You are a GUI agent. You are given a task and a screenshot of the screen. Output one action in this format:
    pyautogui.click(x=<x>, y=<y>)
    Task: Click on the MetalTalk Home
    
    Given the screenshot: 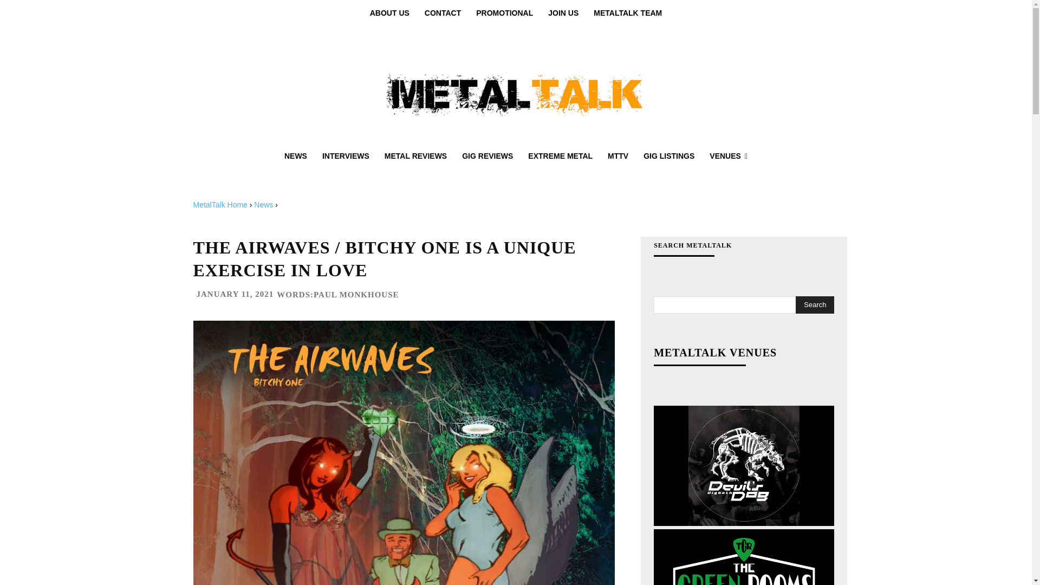 What is the action you would take?
    pyautogui.click(x=220, y=205)
    